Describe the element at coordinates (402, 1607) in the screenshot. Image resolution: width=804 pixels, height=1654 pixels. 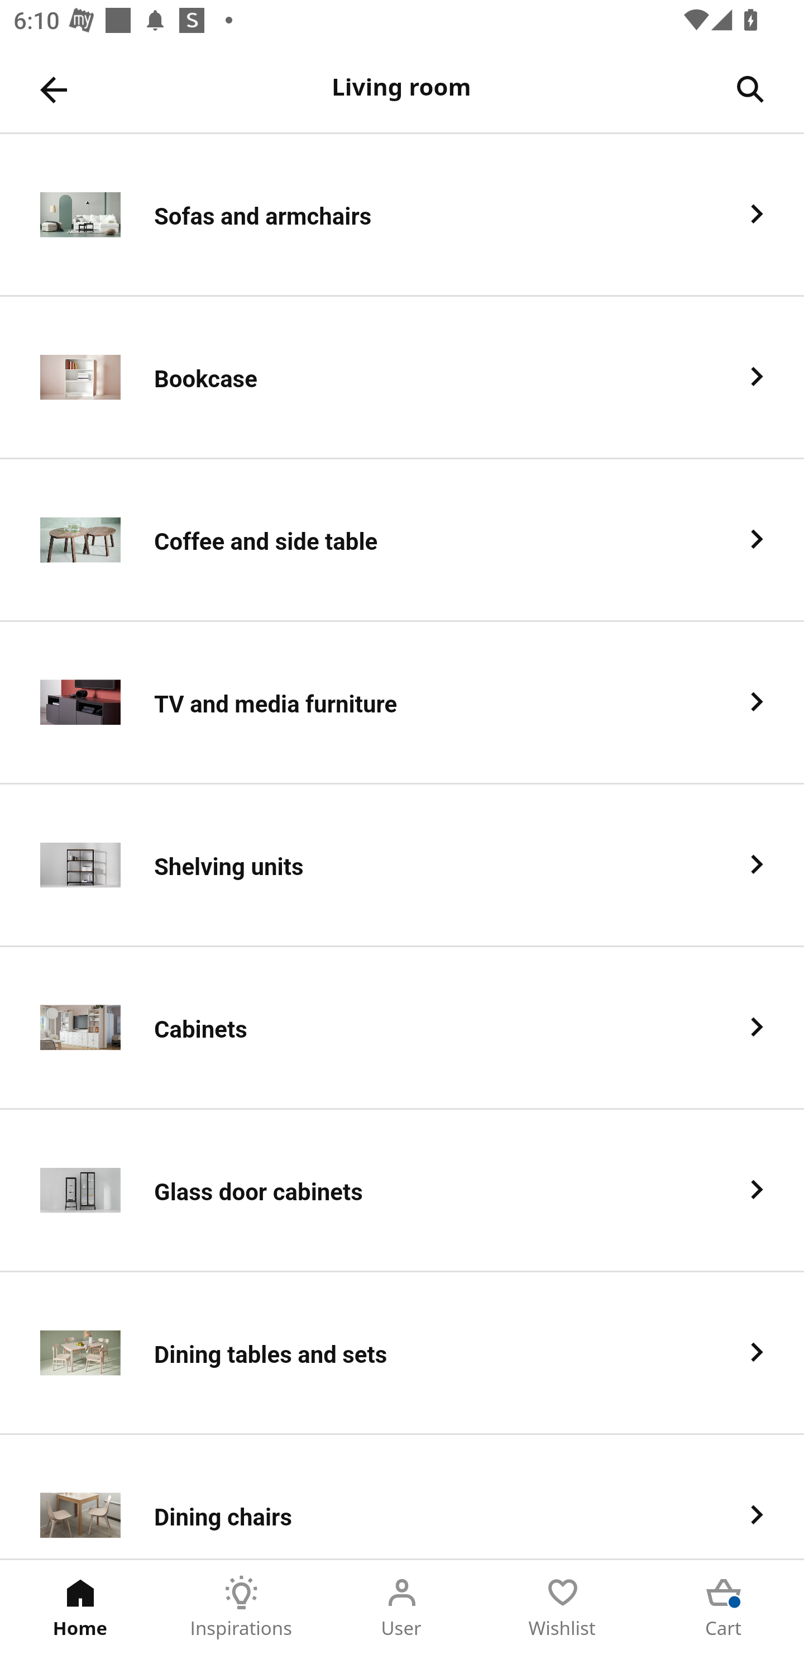
I see `User
Tab 3 of 5` at that location.